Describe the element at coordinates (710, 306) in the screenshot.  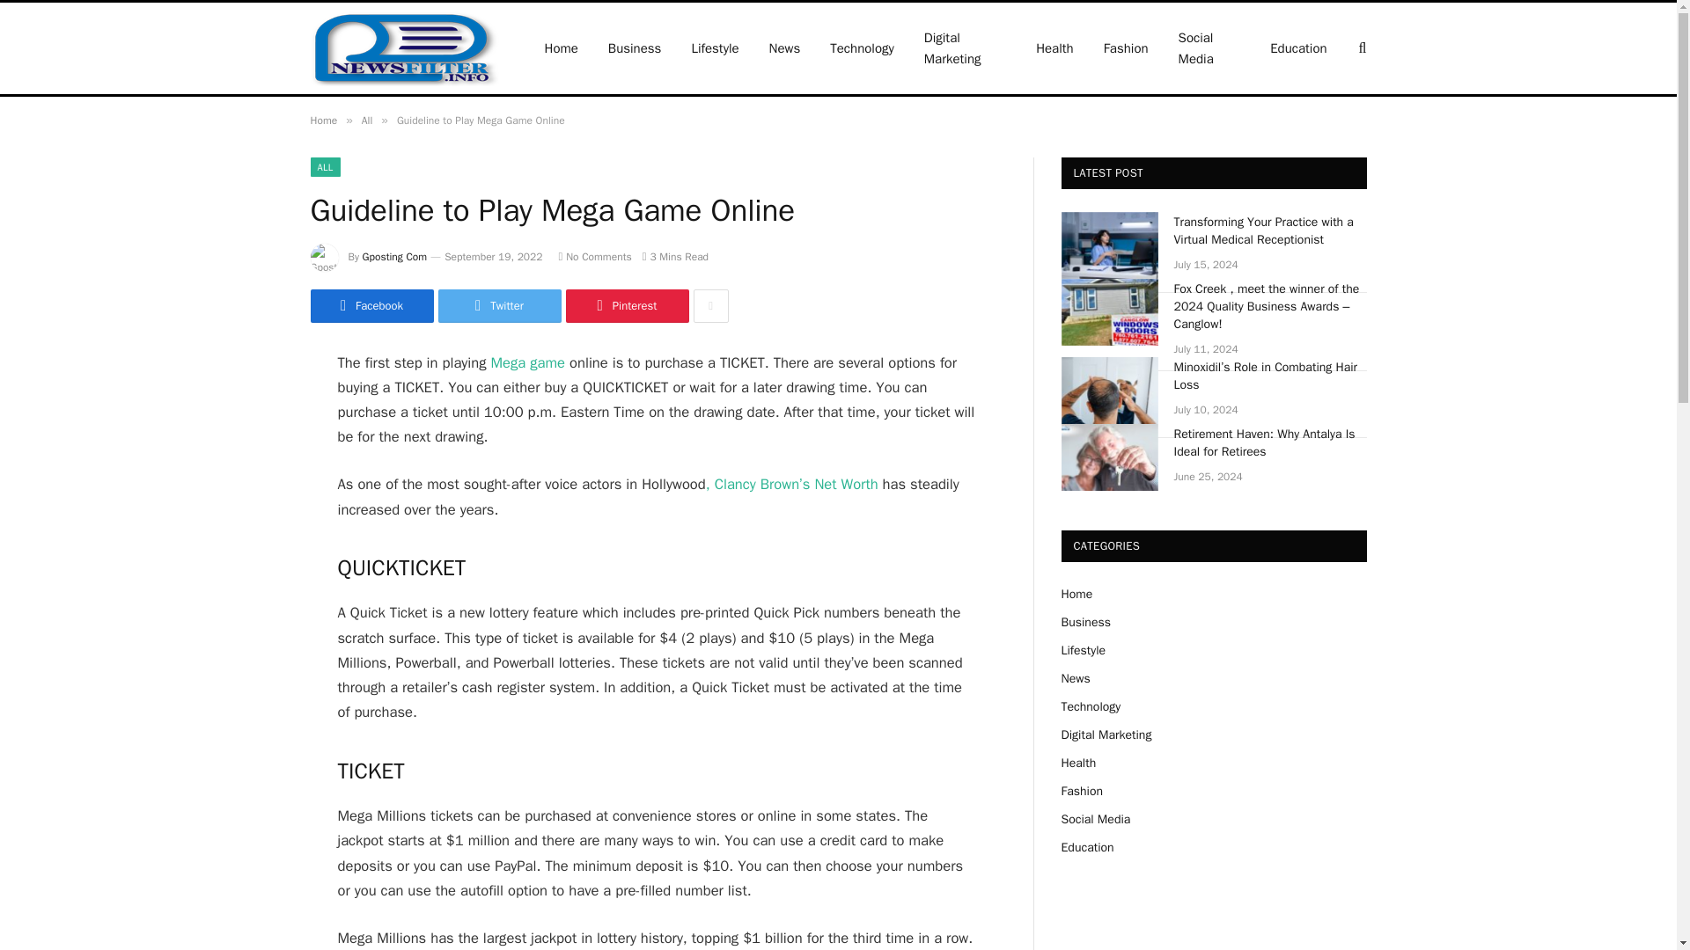
I see `Show More Social Sharing` at that location.